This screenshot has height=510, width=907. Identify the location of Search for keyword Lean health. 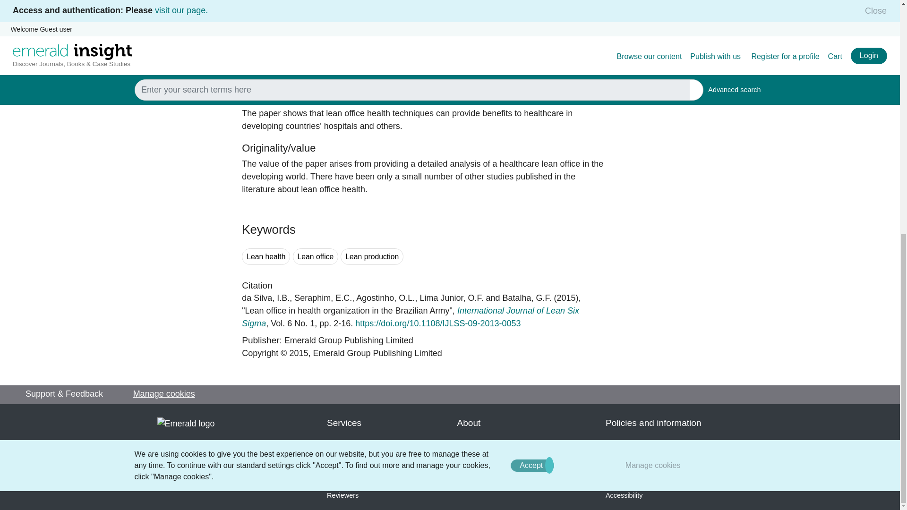
(266, 256).